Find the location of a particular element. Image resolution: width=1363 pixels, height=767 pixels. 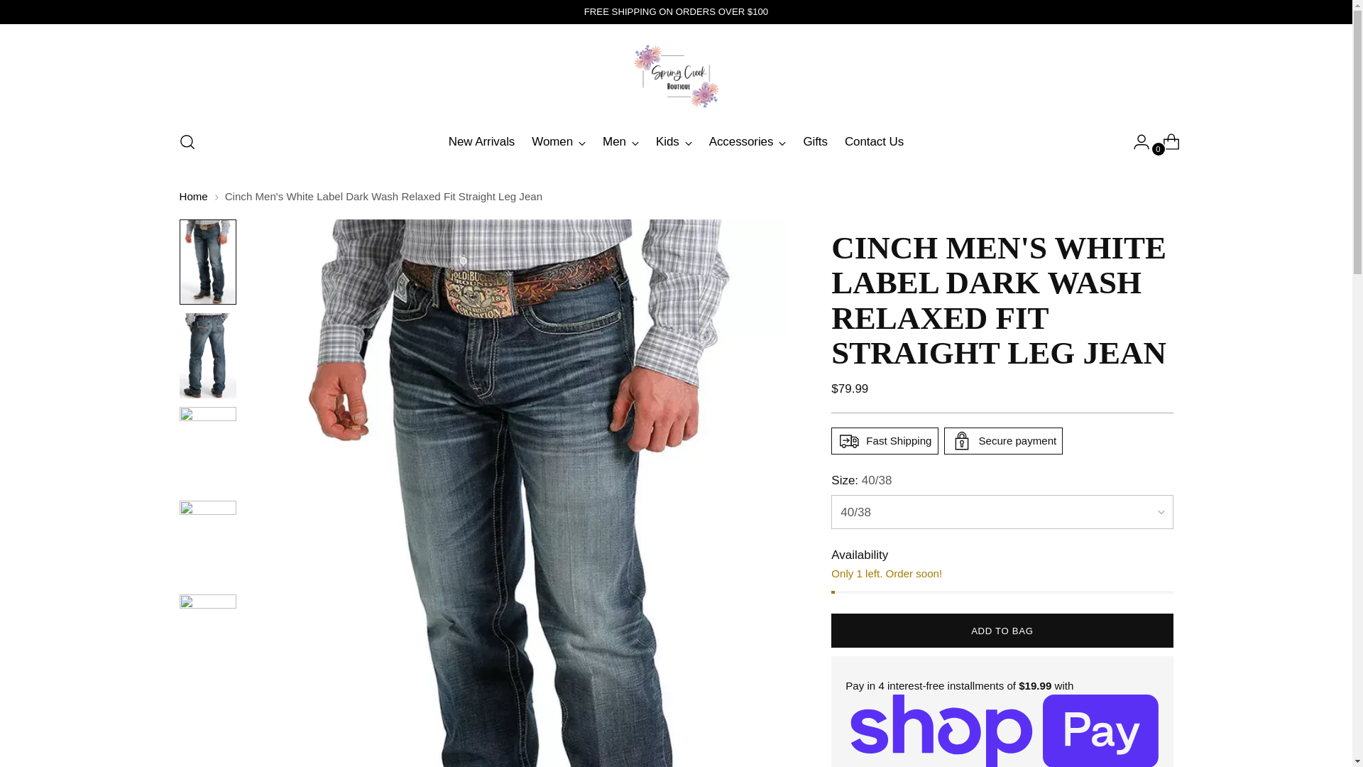

Men is located at coordinates (620, 142).